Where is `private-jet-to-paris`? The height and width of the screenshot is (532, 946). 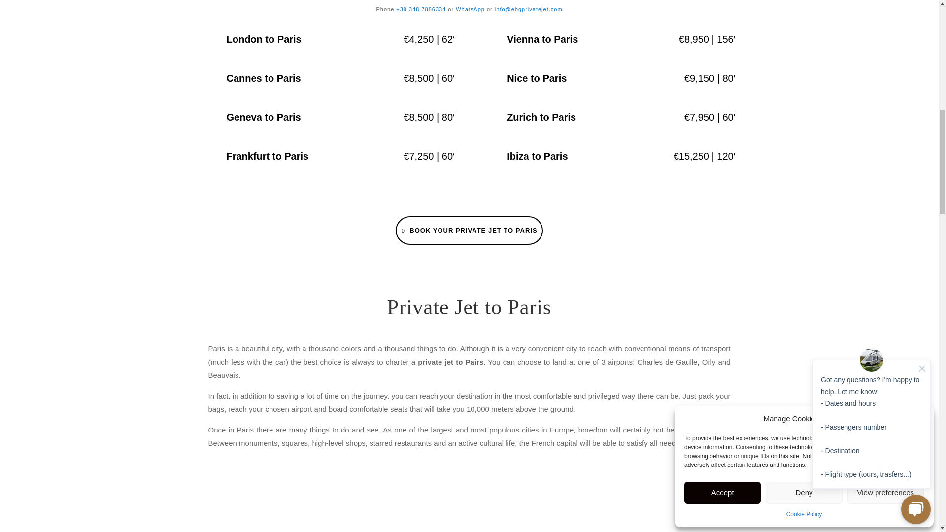
private-jet-to-paris is located at coordinates (326, 504).